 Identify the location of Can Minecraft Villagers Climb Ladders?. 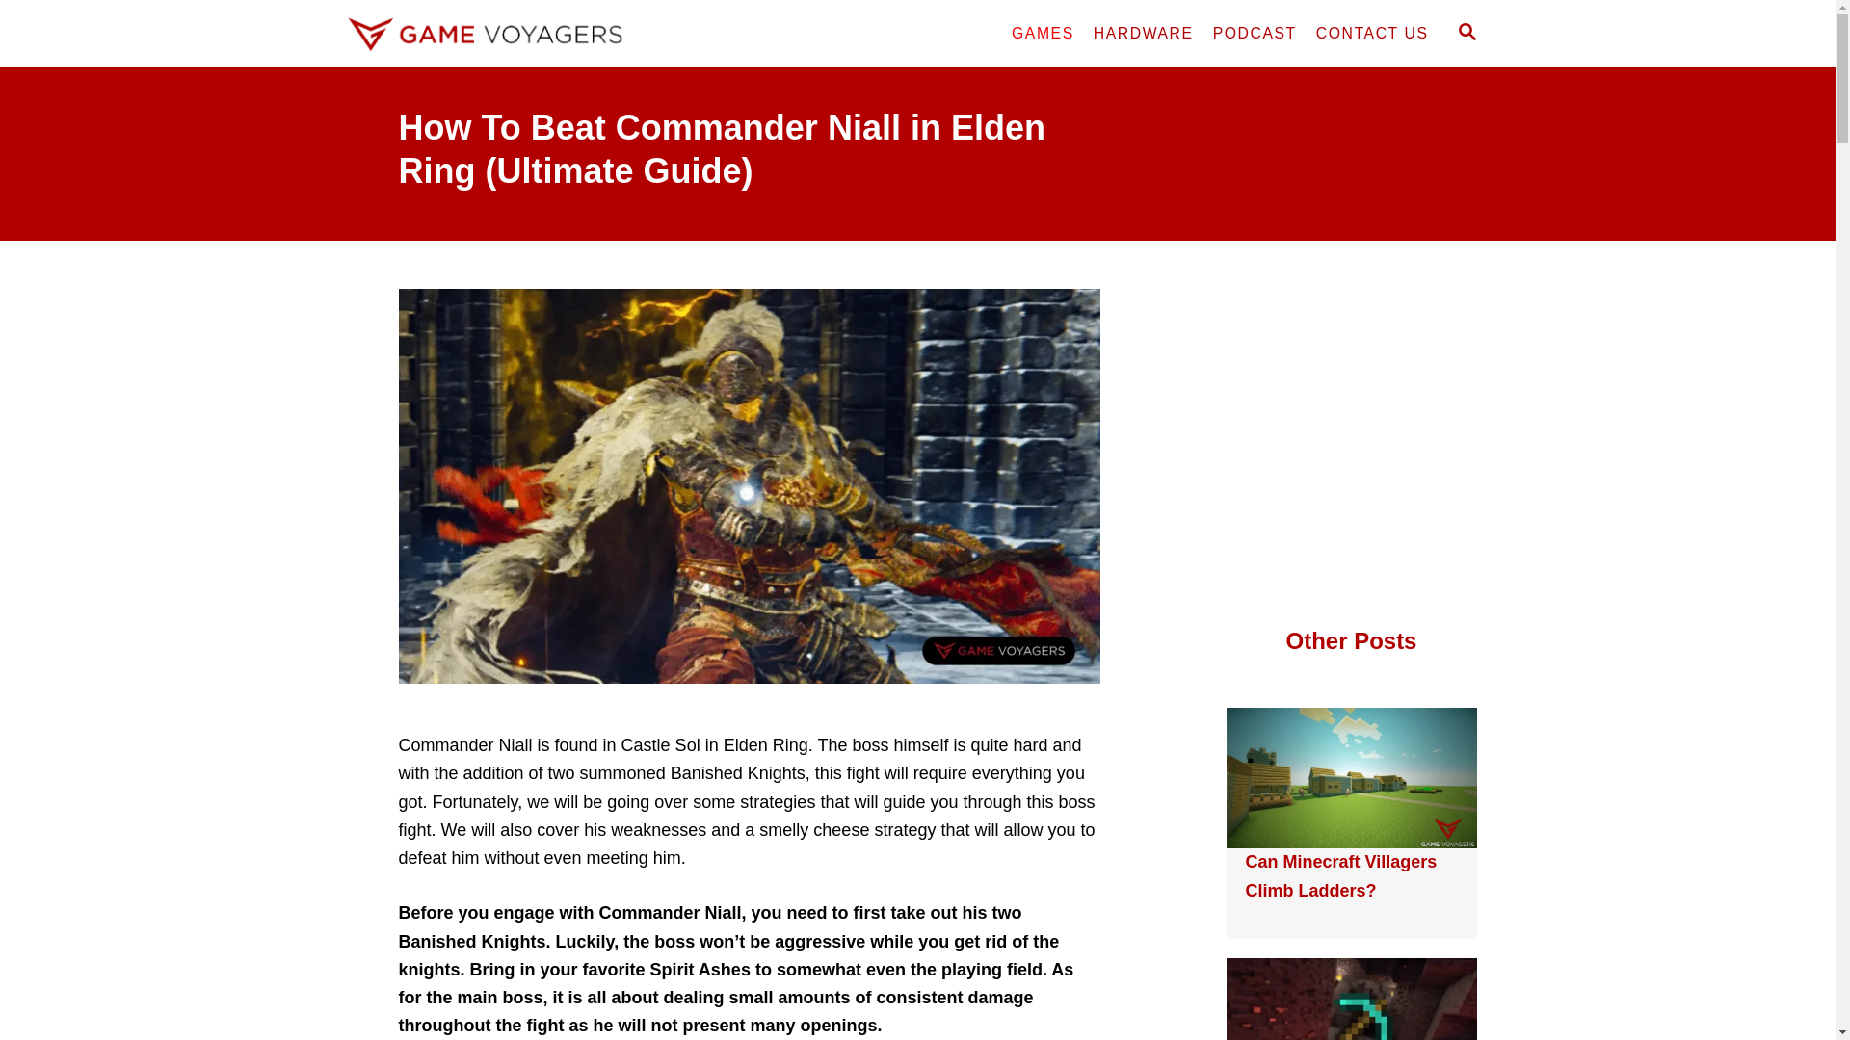
(1341, 875).